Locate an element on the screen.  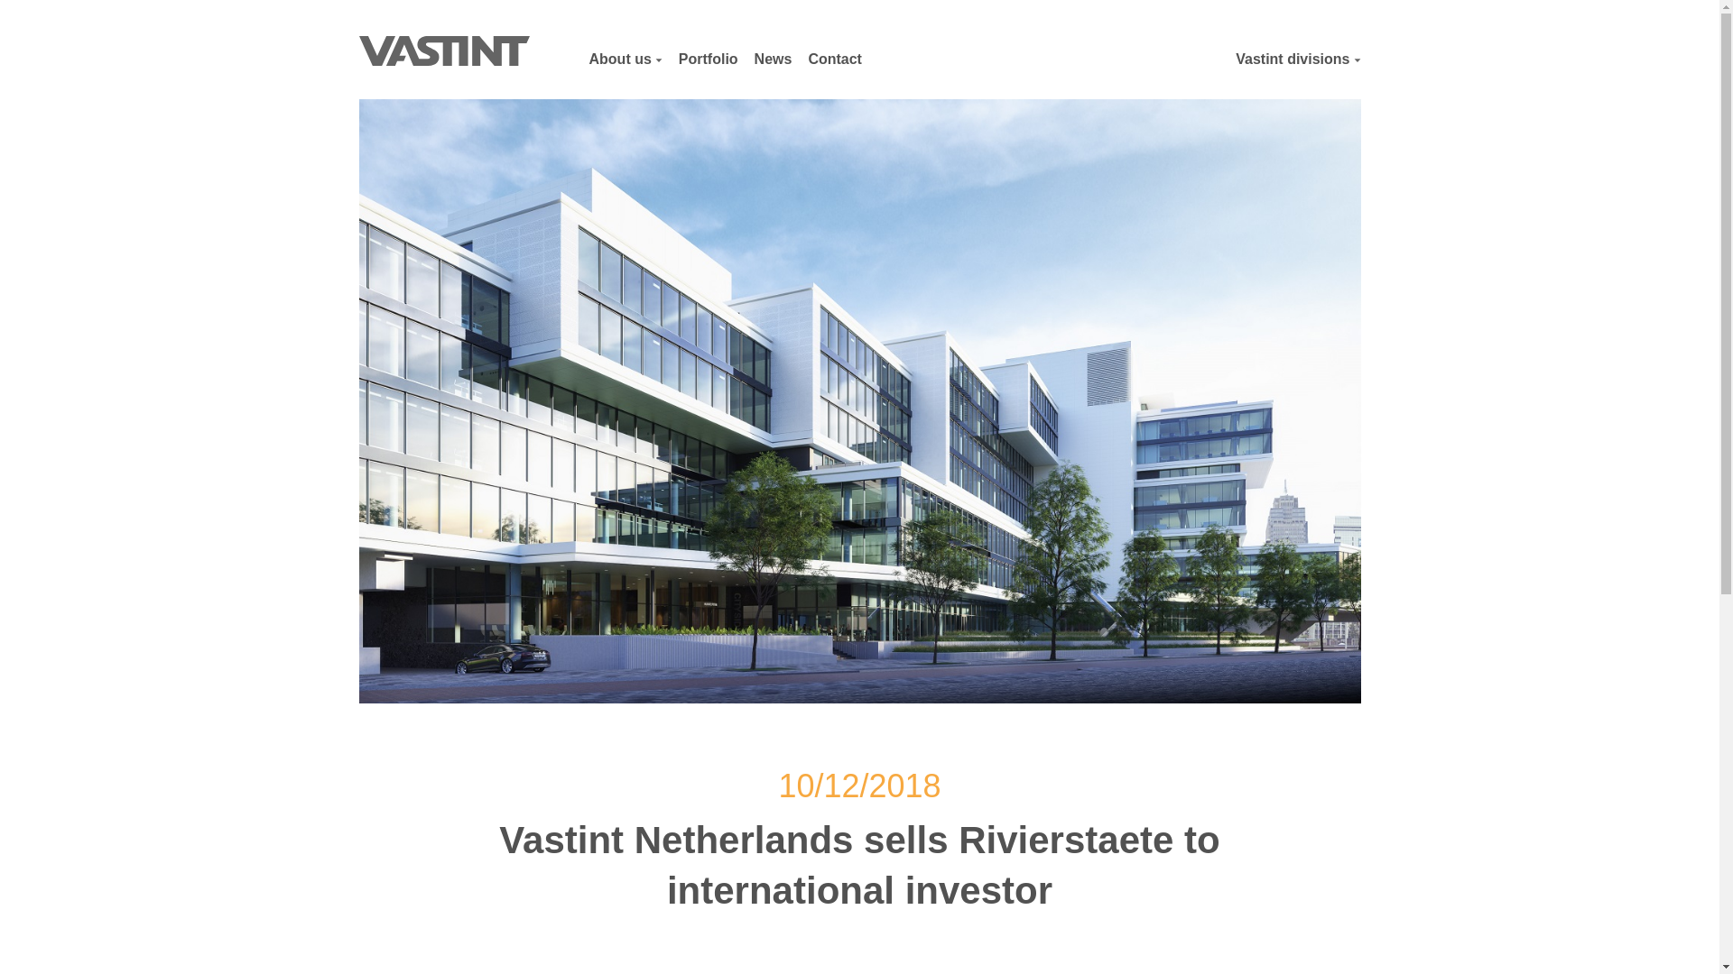
Contact is located at coordinates (834, 60).